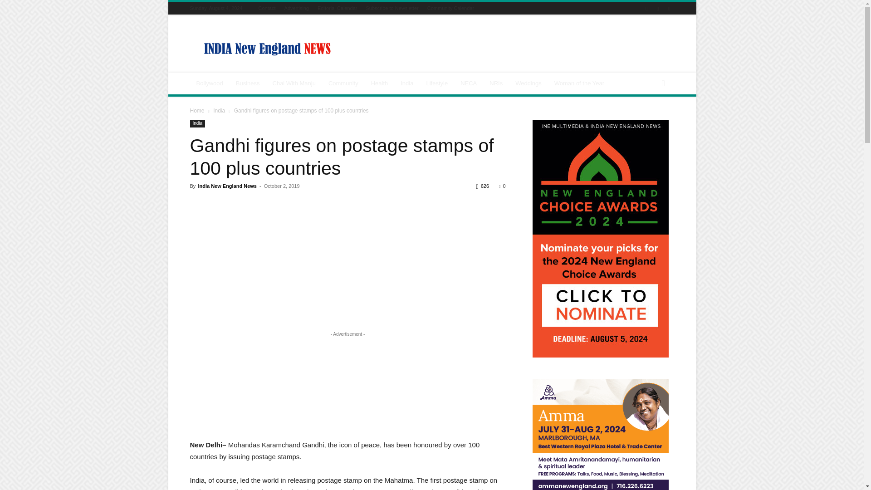  What do you see at coordinates (267, 8) in the screenshot?
I see `Contact` at bounding box center [267, 8].